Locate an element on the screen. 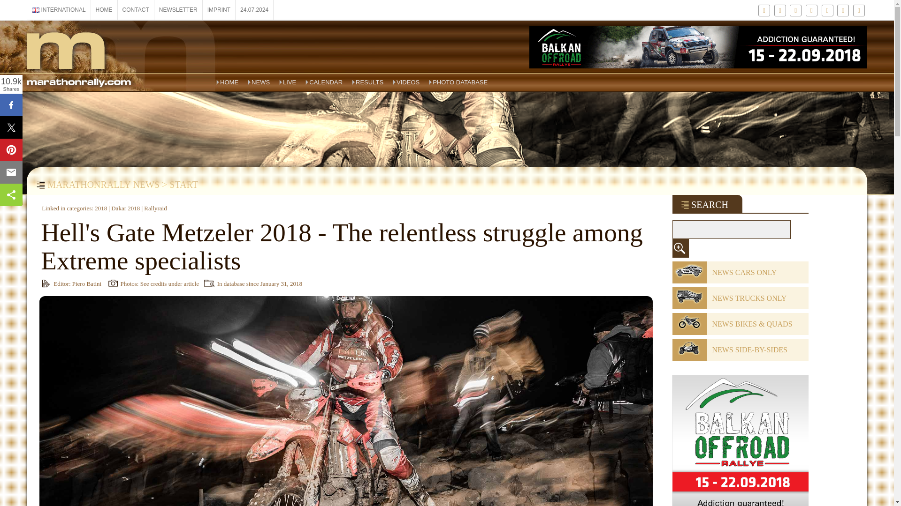 The width and height of the screenshot is (901, 506). HOME is located at coordinates (227, 82).